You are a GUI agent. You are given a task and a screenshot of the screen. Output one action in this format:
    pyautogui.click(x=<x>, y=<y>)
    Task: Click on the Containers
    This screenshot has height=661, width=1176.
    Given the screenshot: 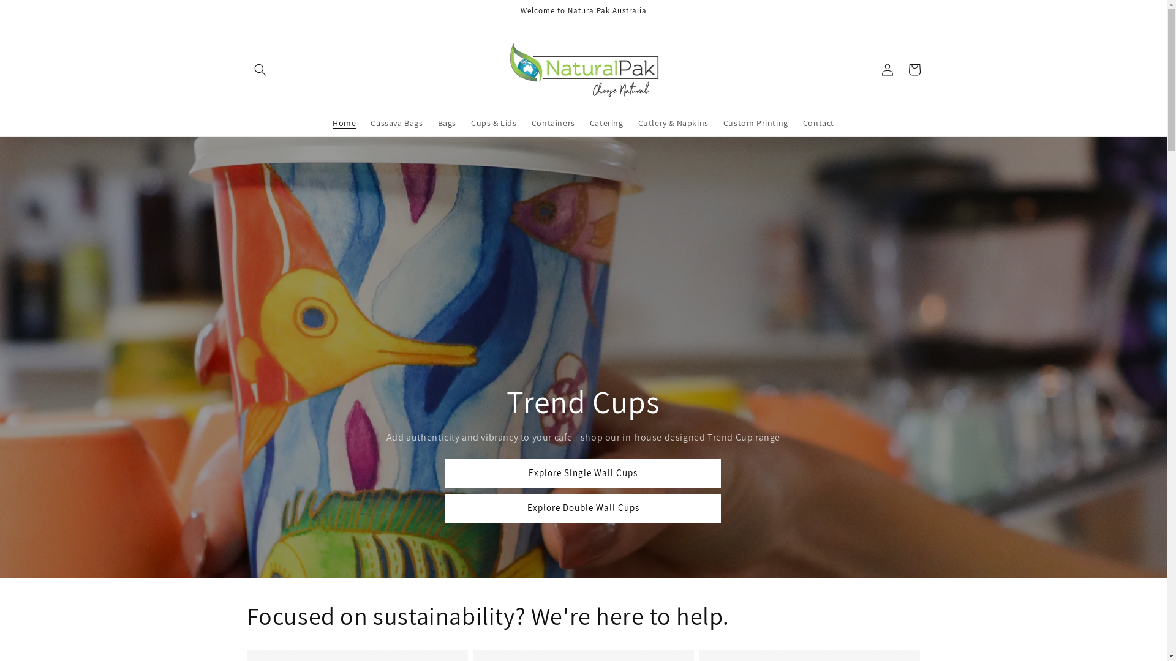 What is the action you would take?
    pyautogui.click(x=554, y=123)
    